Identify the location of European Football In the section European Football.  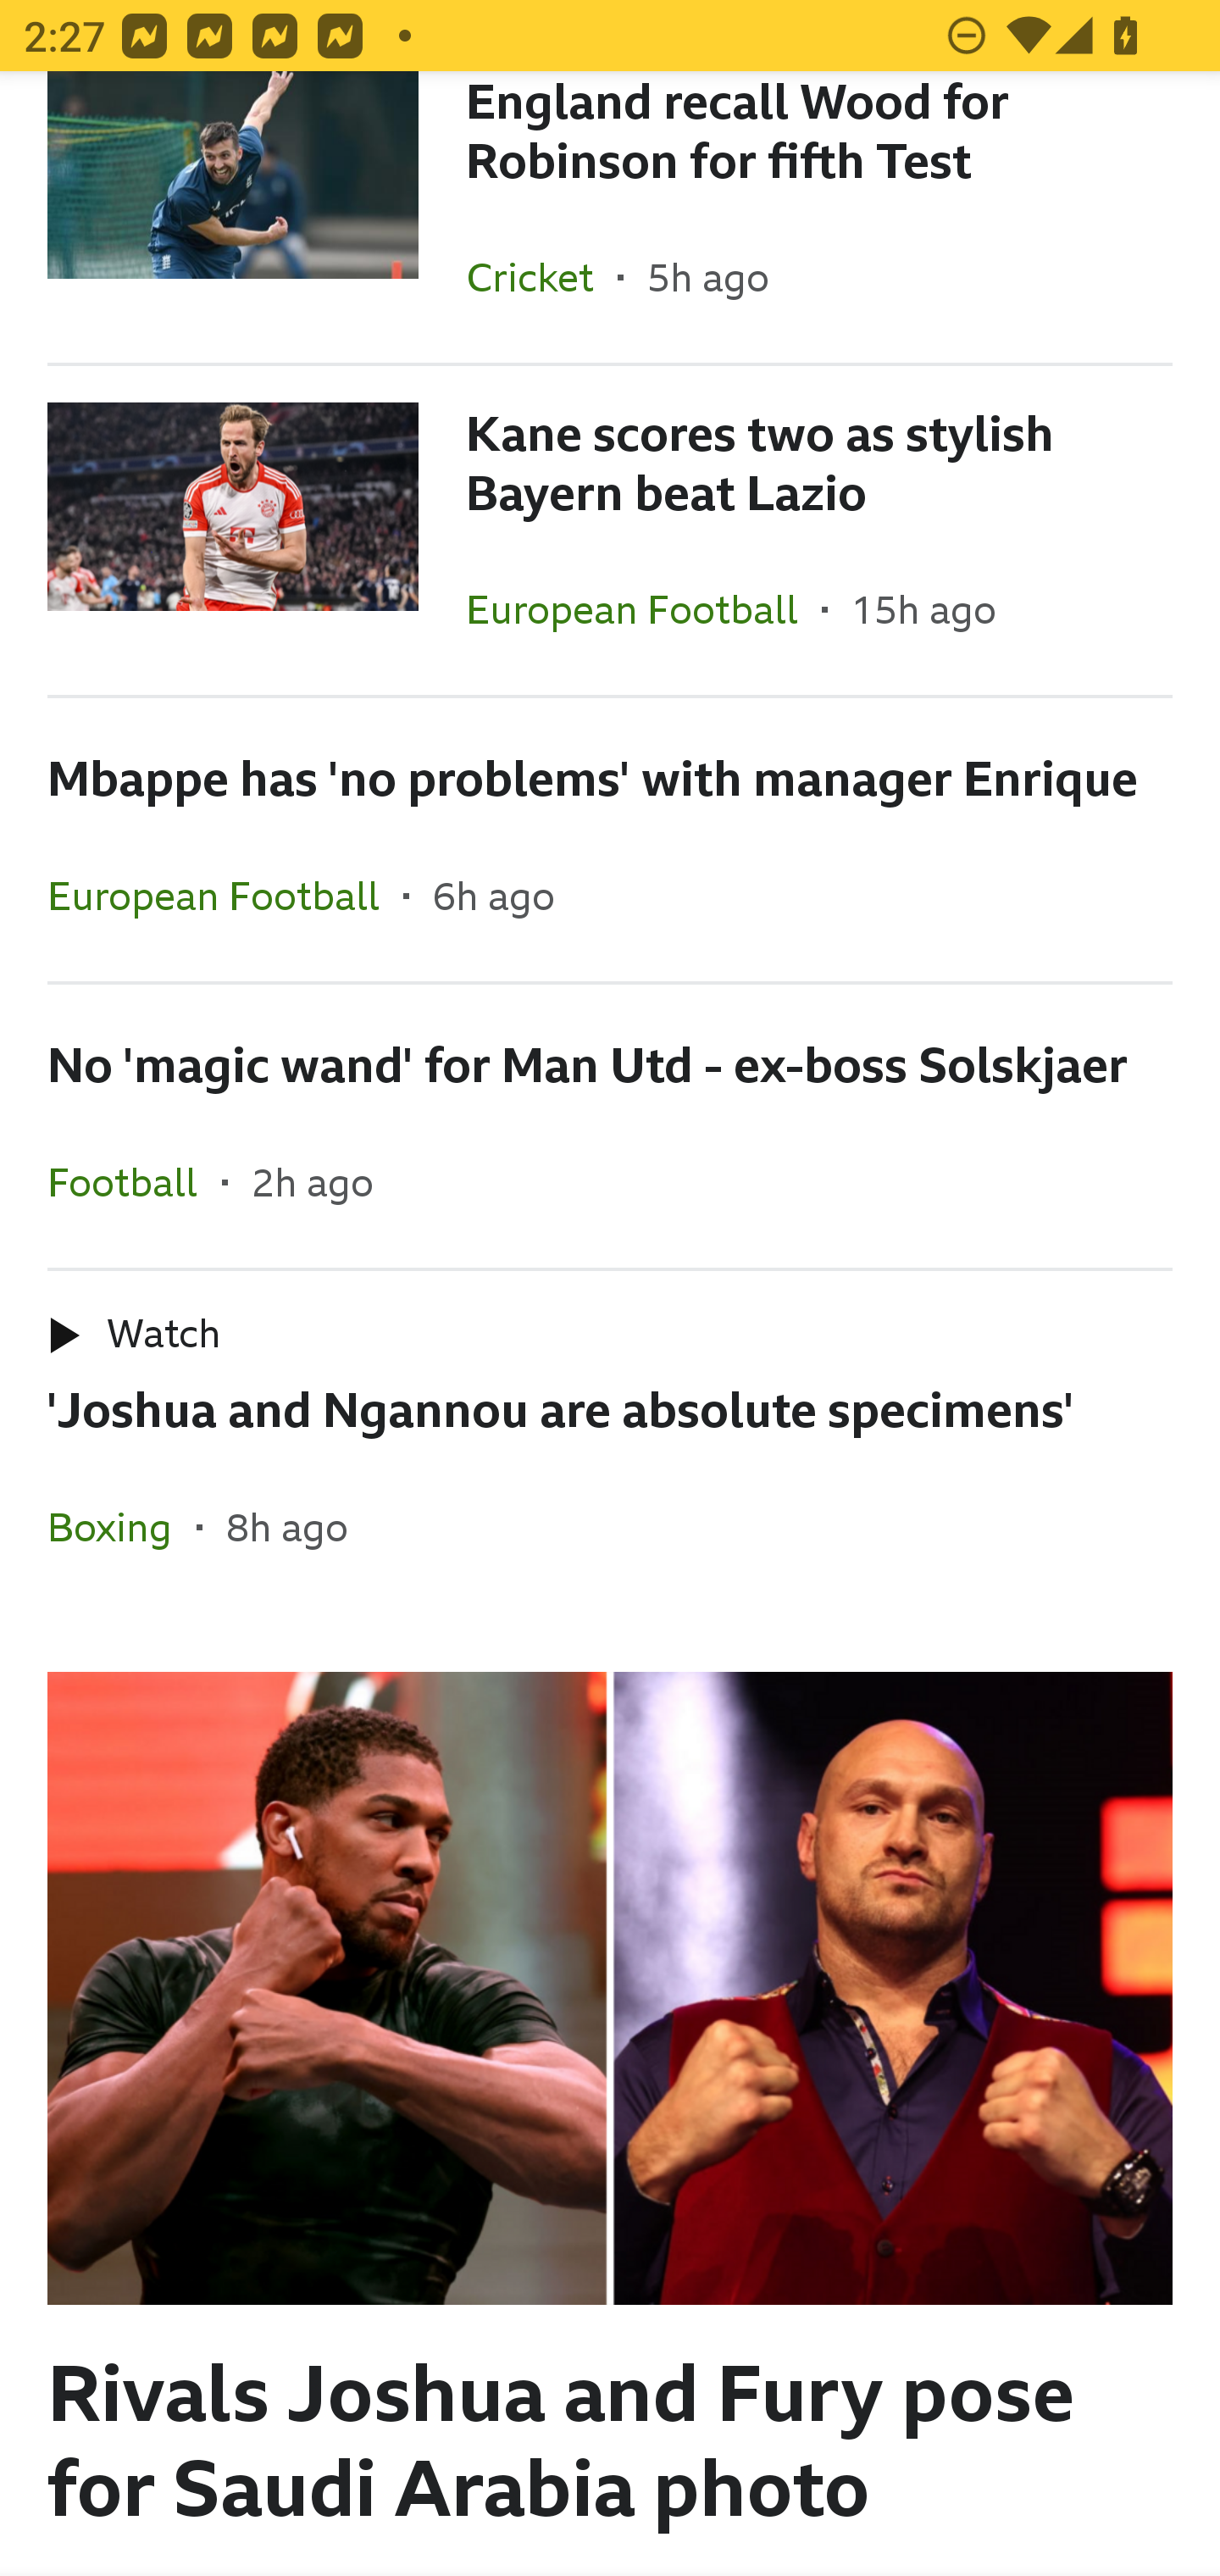
(225, 895).